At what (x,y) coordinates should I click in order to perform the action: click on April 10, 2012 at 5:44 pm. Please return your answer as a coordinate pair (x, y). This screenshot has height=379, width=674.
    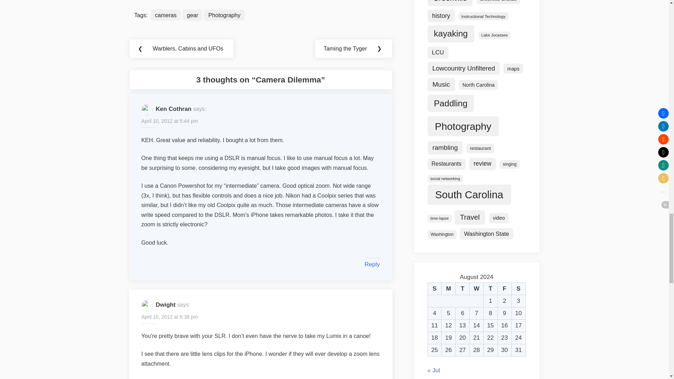
    Looking at the image, I should click on (169, 121).